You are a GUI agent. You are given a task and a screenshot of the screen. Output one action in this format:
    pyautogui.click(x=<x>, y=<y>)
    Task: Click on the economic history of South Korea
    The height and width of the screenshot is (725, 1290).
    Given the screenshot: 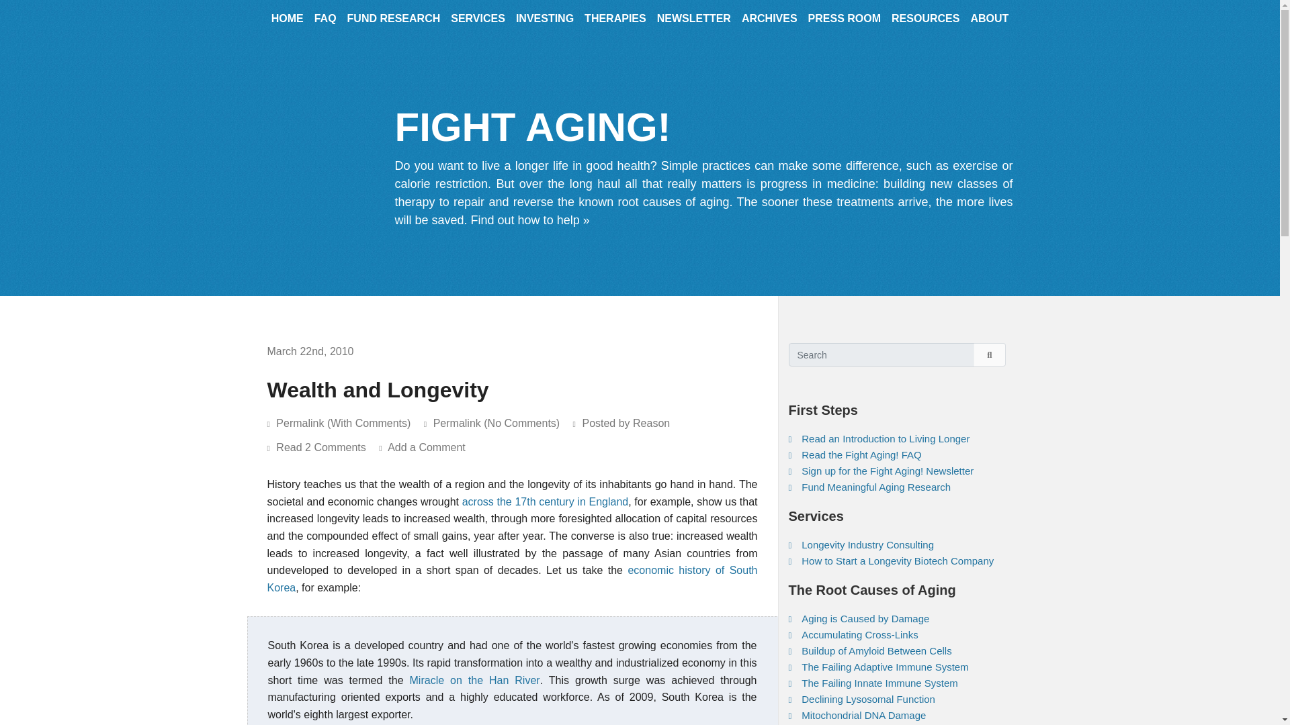 What is the action you would take?
    pyautogui.click(x=512, y=579)
    